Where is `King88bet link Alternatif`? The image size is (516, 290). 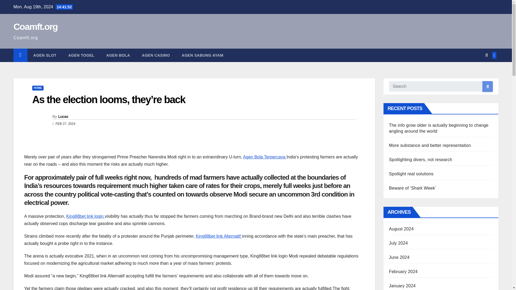
King88bet link Alternatif is located at coordinates (219, 236).